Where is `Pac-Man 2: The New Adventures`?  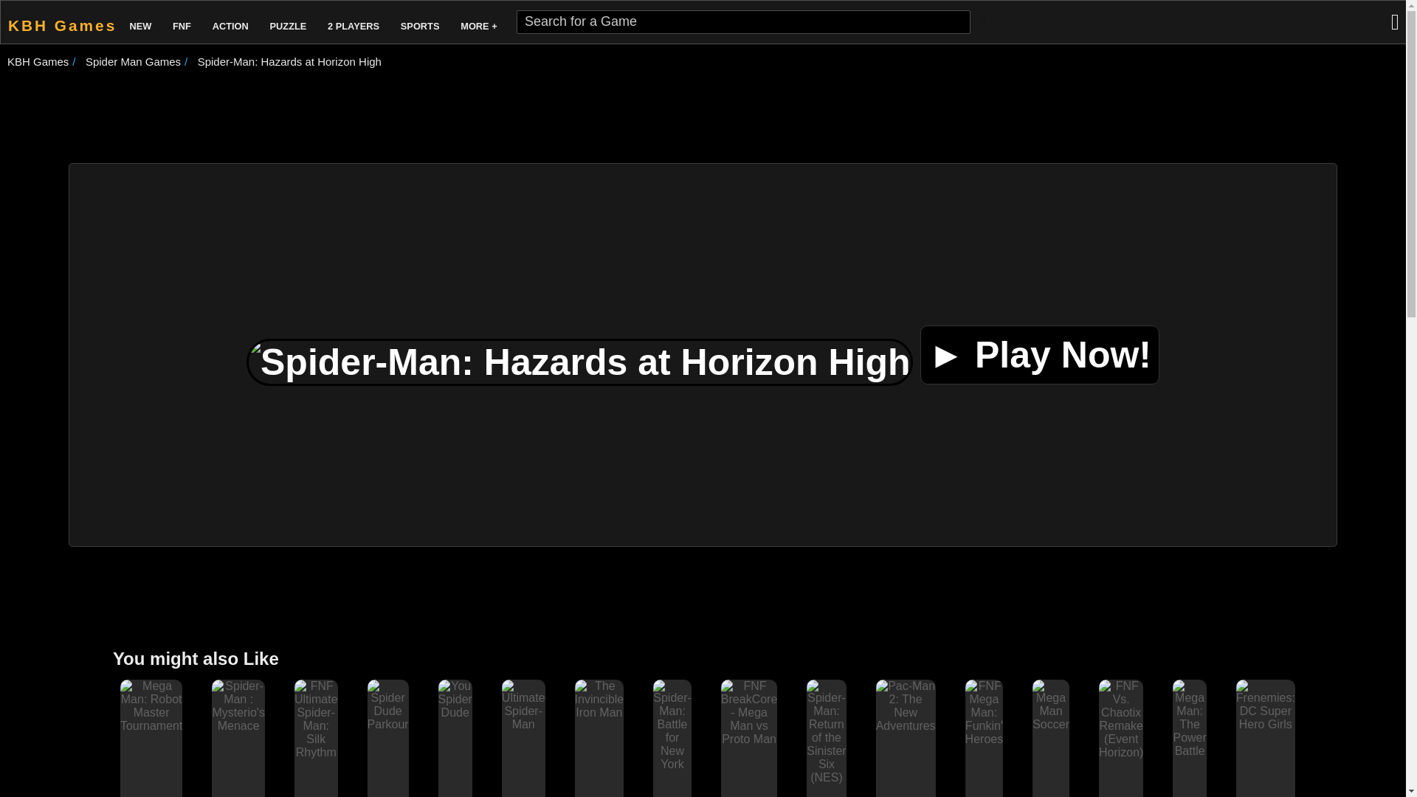 Pac-Man 2: The New Adventures is located at coordinates (905, 705).